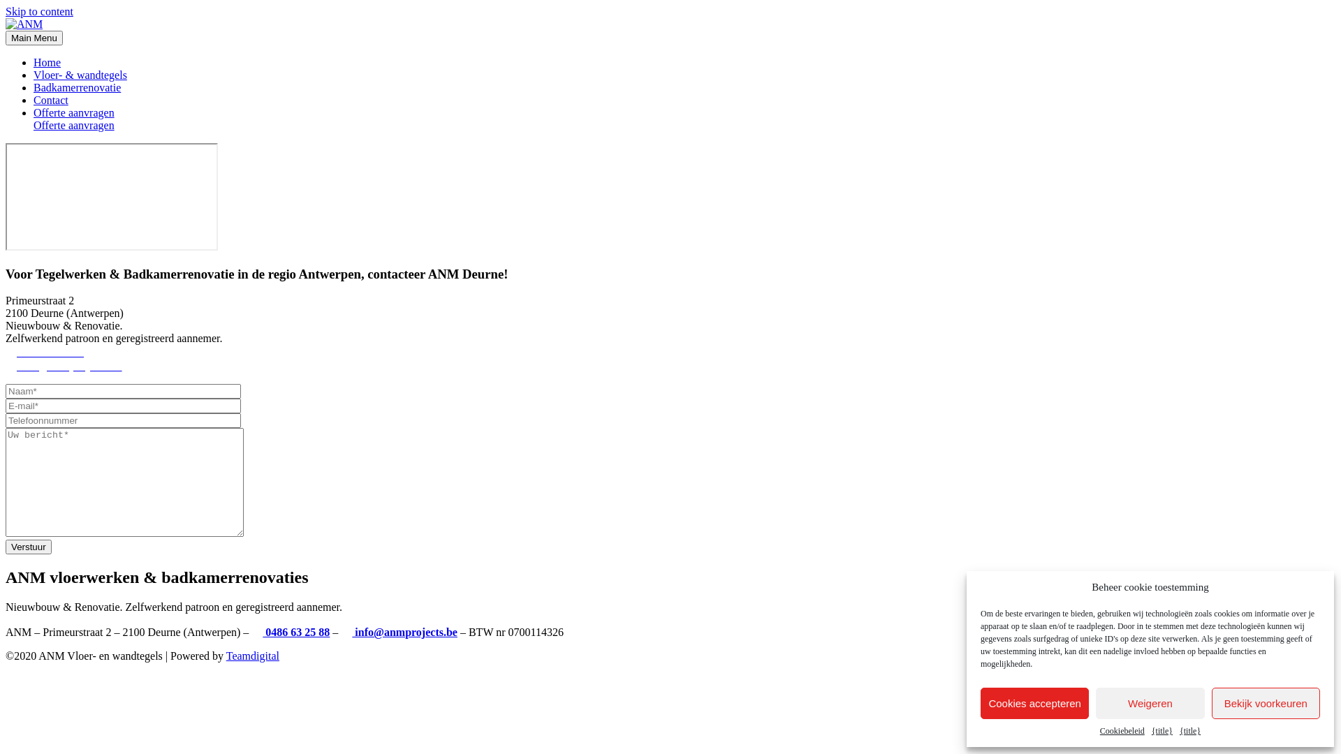 The image size is (1341, 754). I want to click on Teamdigital, so click(253, 656).